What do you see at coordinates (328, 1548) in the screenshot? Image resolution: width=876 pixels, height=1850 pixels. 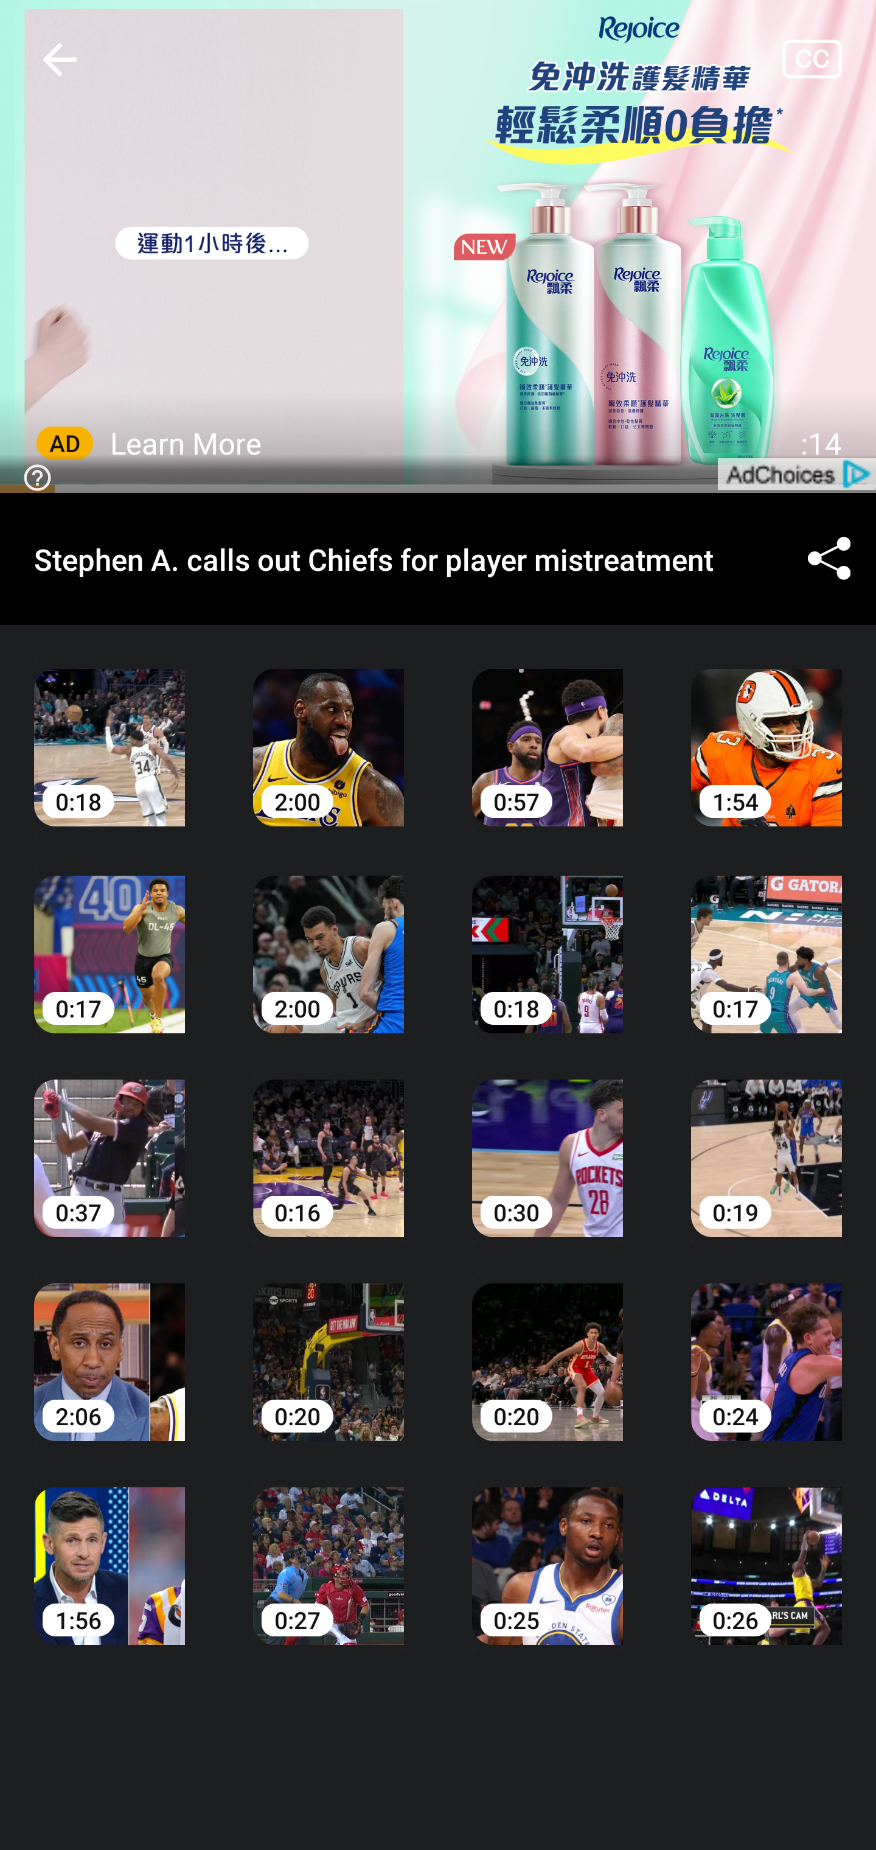 I see `0:27` at bounding box center [328, 1548].